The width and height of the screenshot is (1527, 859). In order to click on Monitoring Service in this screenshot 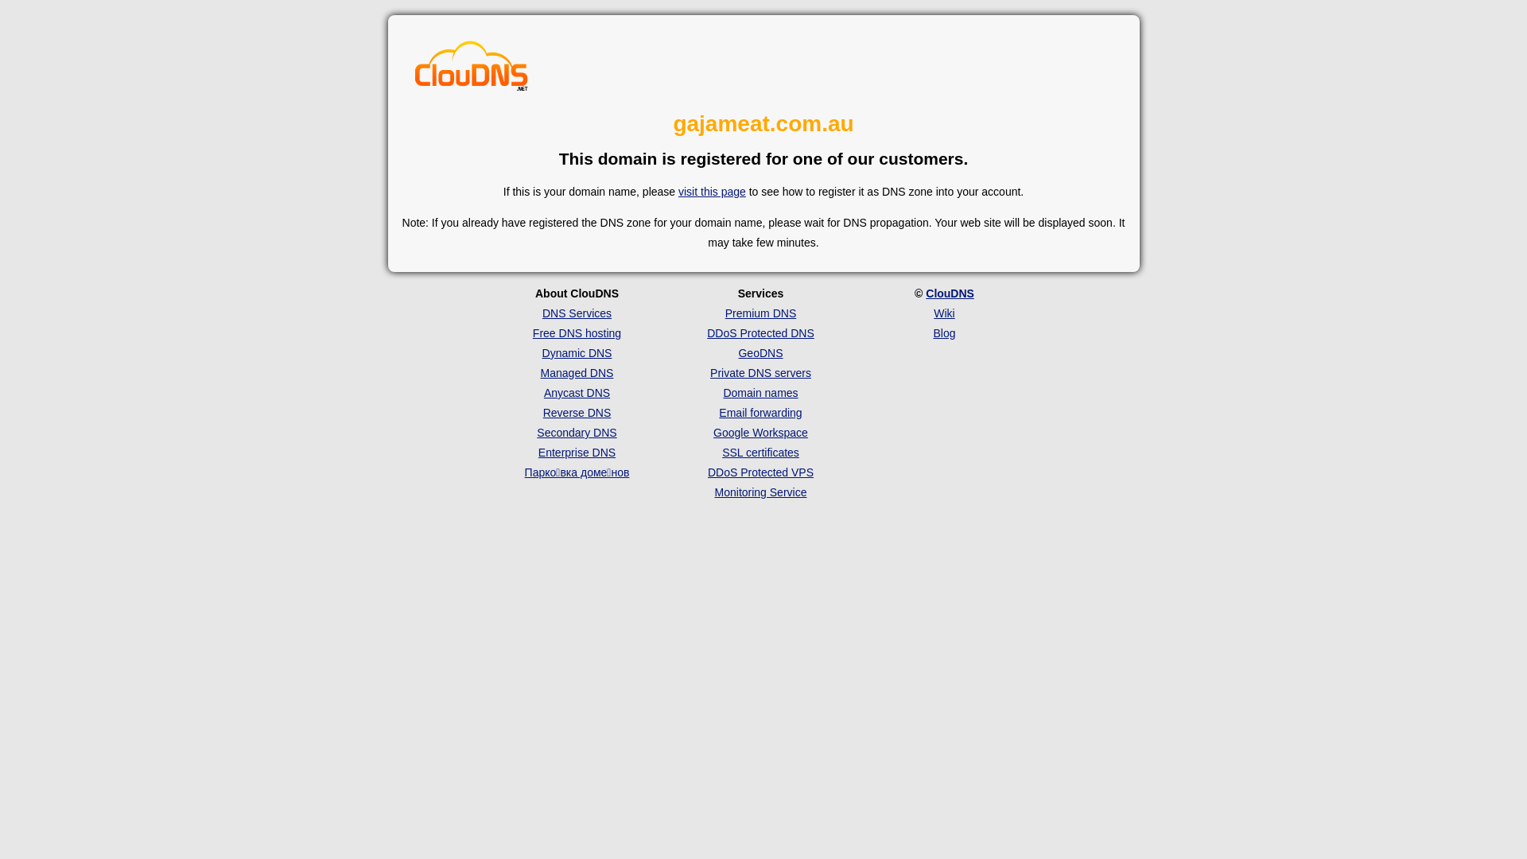, I will do `click(761, 492)`.